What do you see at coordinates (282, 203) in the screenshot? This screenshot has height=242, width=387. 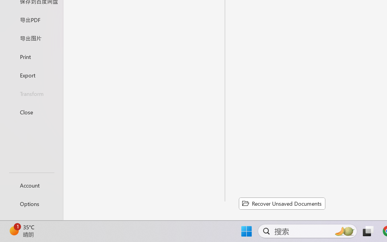 I see `Recover Unsaved Documents` at bounding box center [282, 203].